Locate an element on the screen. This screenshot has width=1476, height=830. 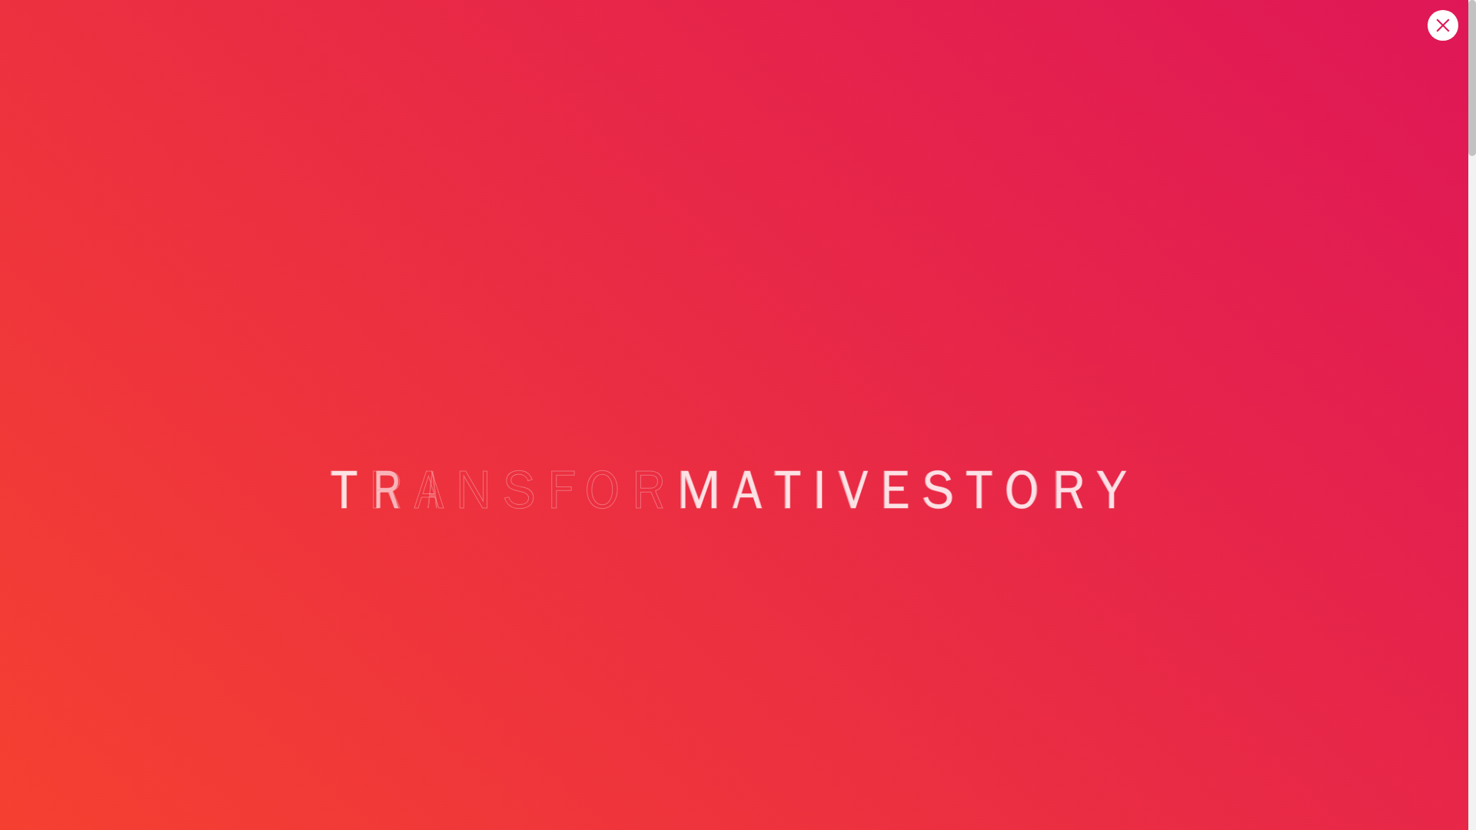
What Are Online Games? is located at coordinates (1013, 808).